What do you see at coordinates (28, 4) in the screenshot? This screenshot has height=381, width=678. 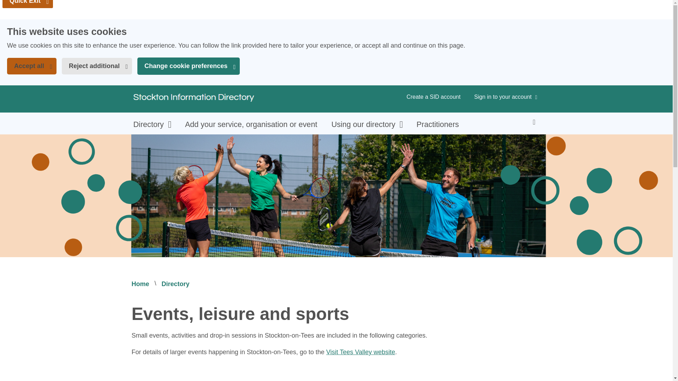 I see `Practitioners` at bounding box center [28, 4].